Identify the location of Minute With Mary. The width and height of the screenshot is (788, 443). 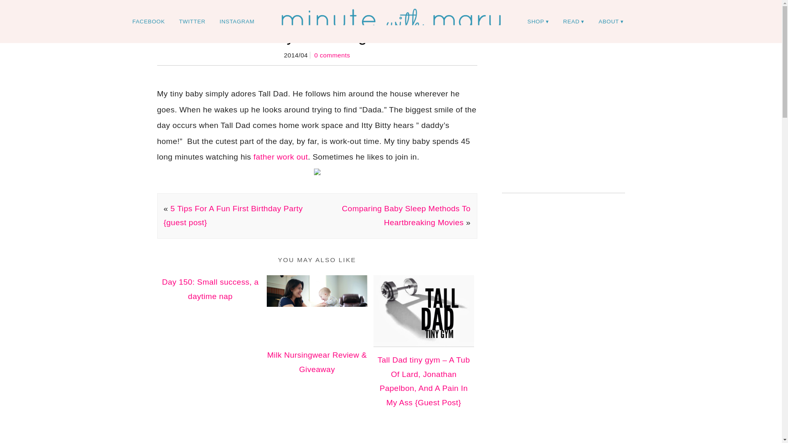
(391, 21).